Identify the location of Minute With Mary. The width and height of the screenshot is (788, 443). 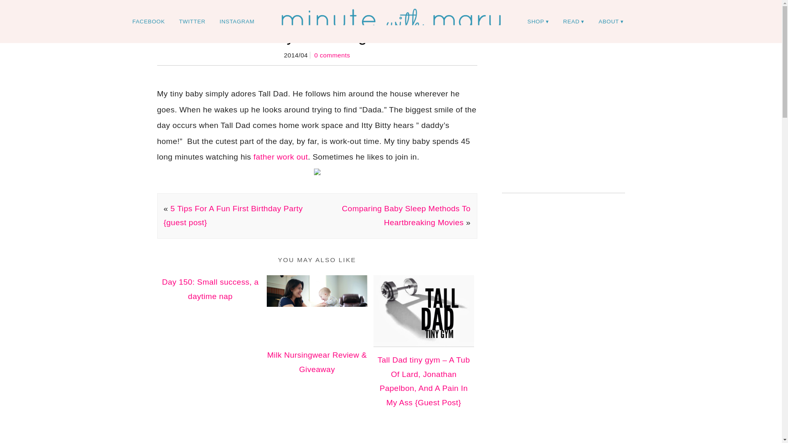
(391, 21).